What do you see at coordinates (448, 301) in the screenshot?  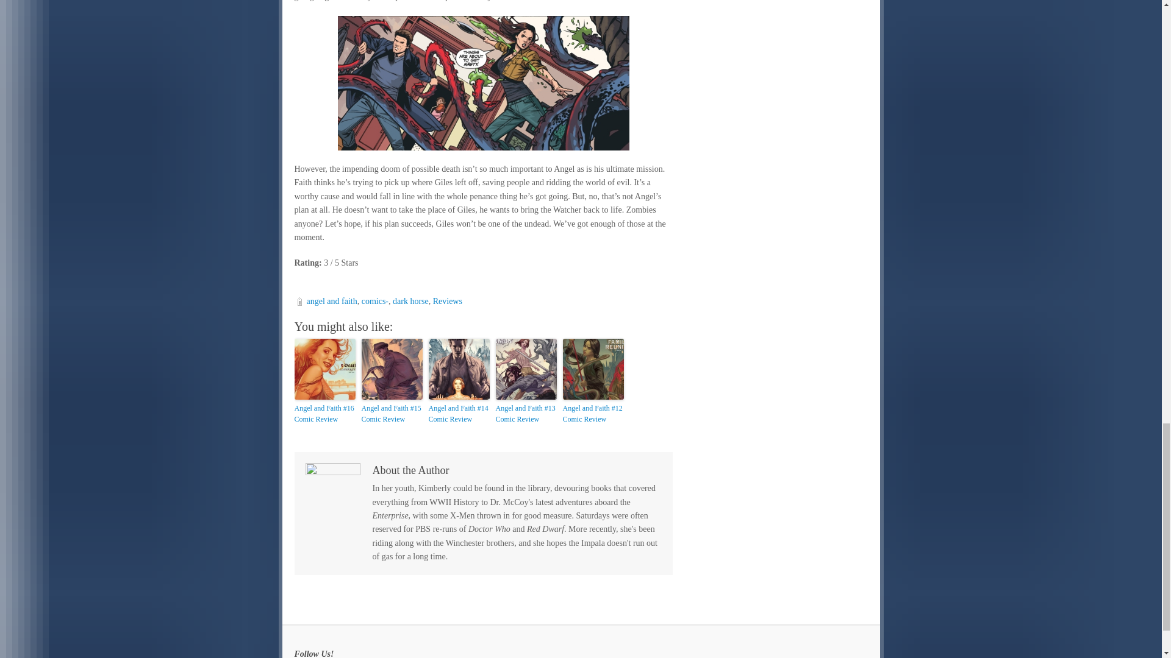 I see `Reviews` at bounding box center [448, 301].